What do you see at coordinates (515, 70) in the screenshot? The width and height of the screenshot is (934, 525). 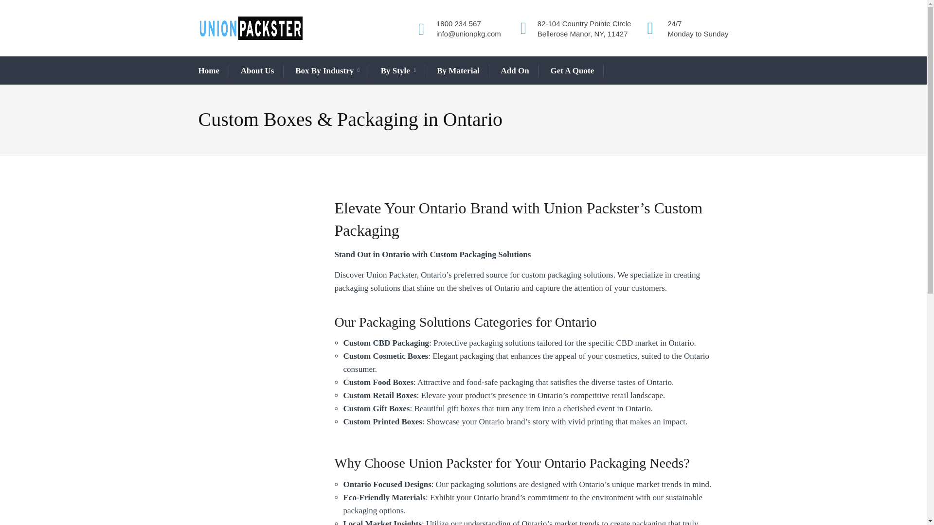 I see `Add On` at bounding box center [515, 70].